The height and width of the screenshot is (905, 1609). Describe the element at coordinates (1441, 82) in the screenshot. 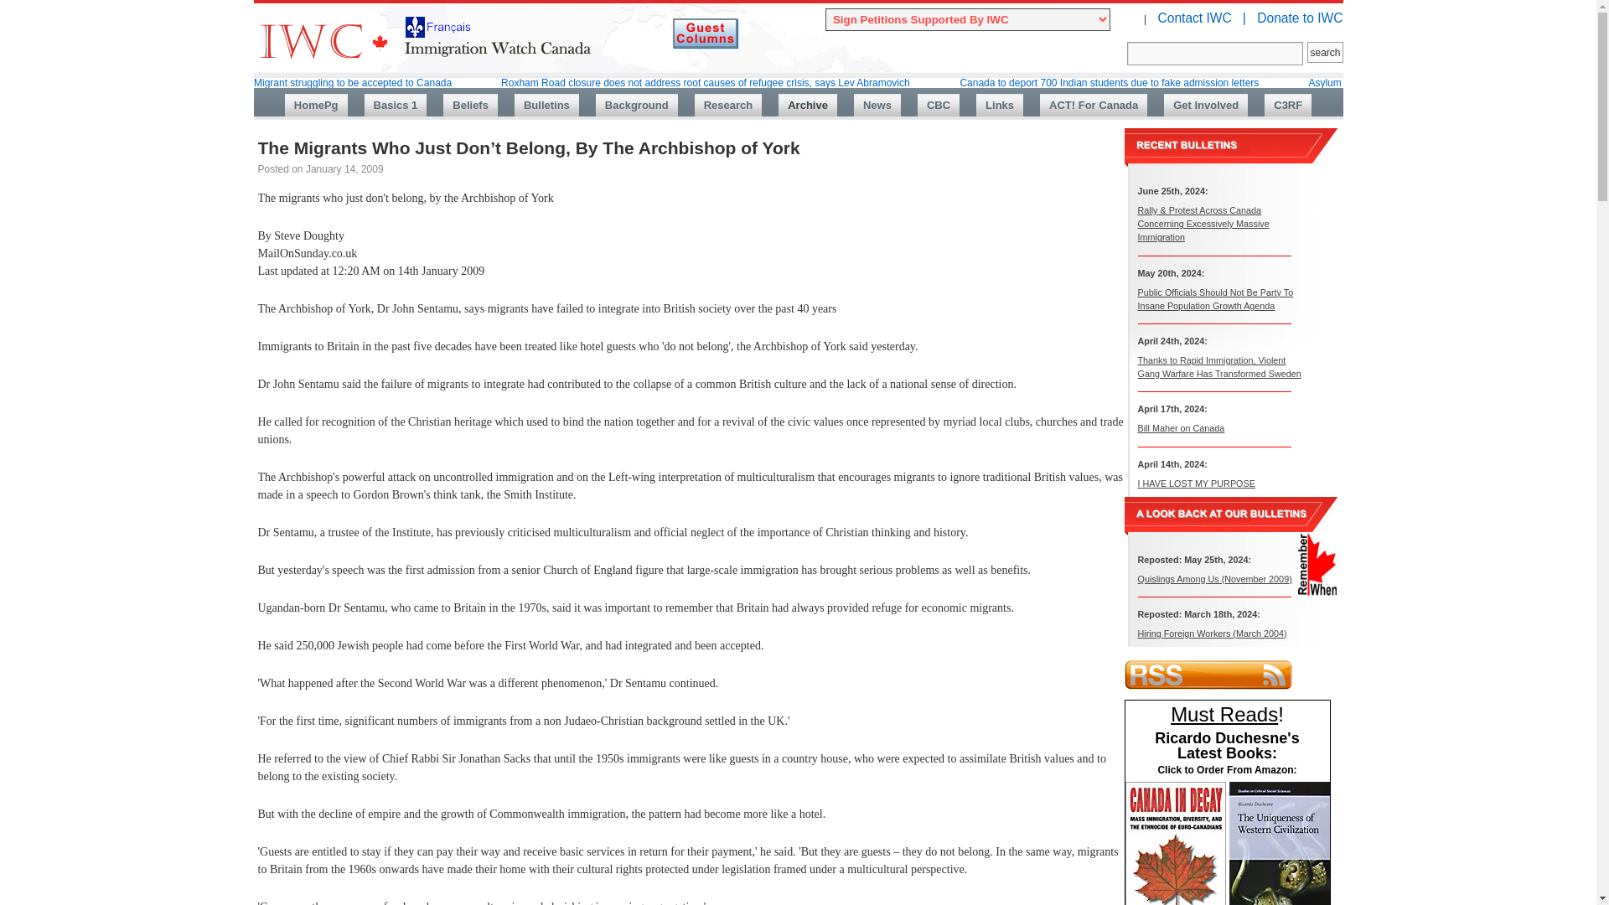

I see `Asylum seekers rejected by Canada end up stranded in U.S` at that location.